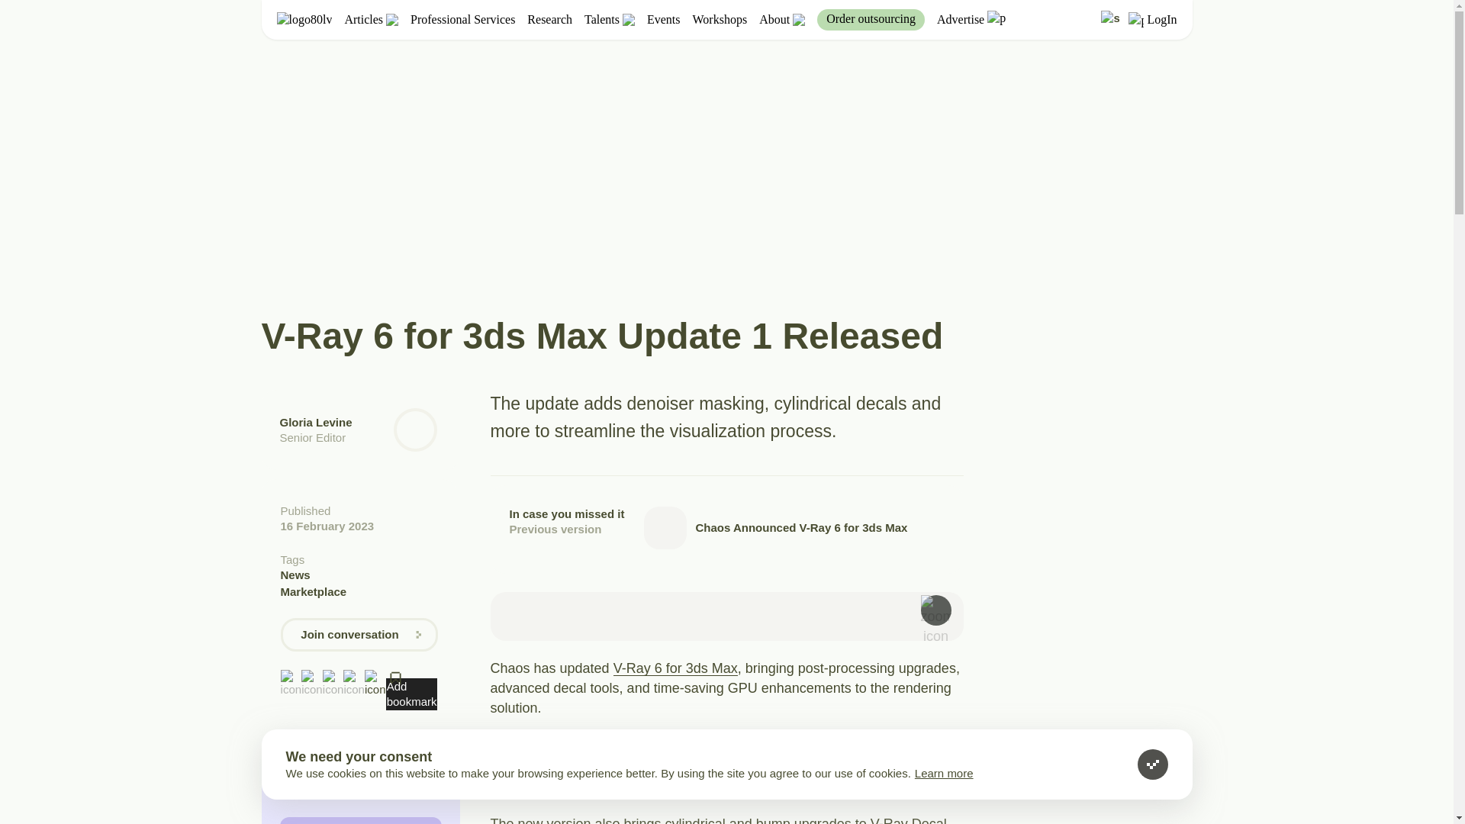 The image size is (1465, 824). Describe the element at coordinates (676, 668) in the screenshot. I see `V-Ray 6 for 3ds Max` at that location.